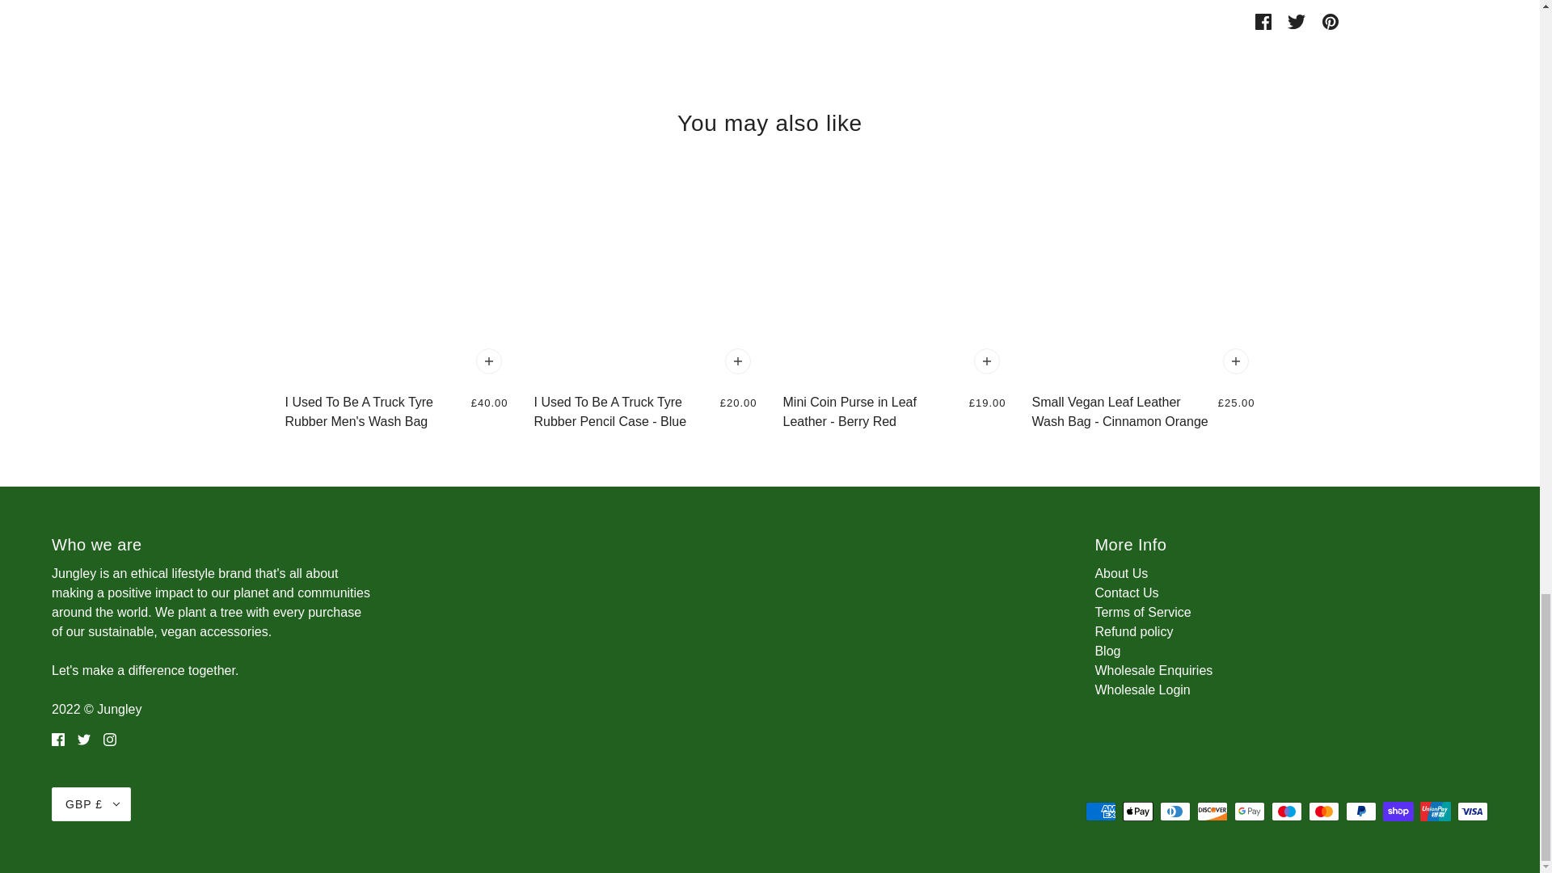  What do you see at coordinates (1141, 689) in the screenshot?
I see `Wholesale Login` at bounding box center [1141, 689].